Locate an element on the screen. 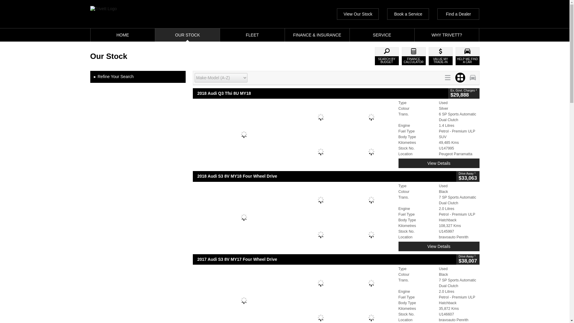 This screenshot has height=323, width=574. SERVICE is located at coordinates (382, 35).